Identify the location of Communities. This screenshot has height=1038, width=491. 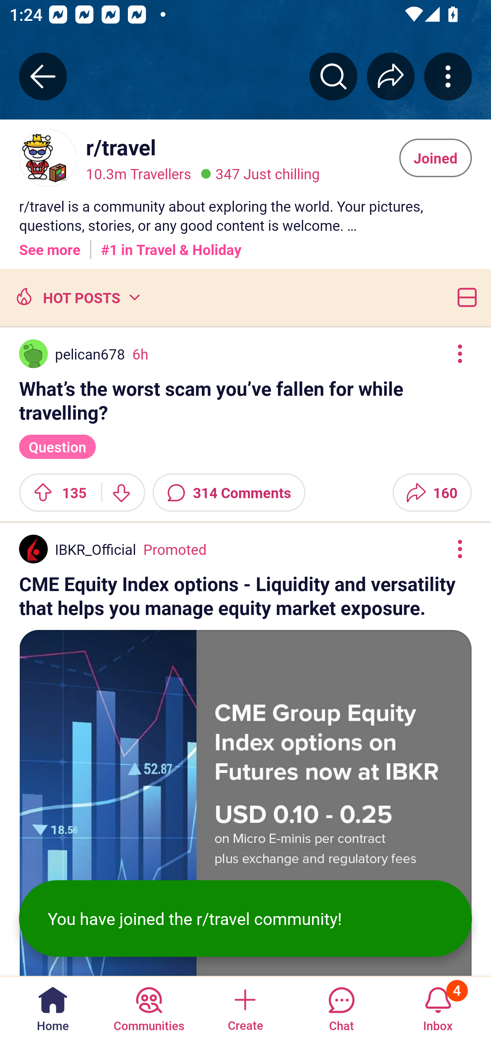
(149, 1007).